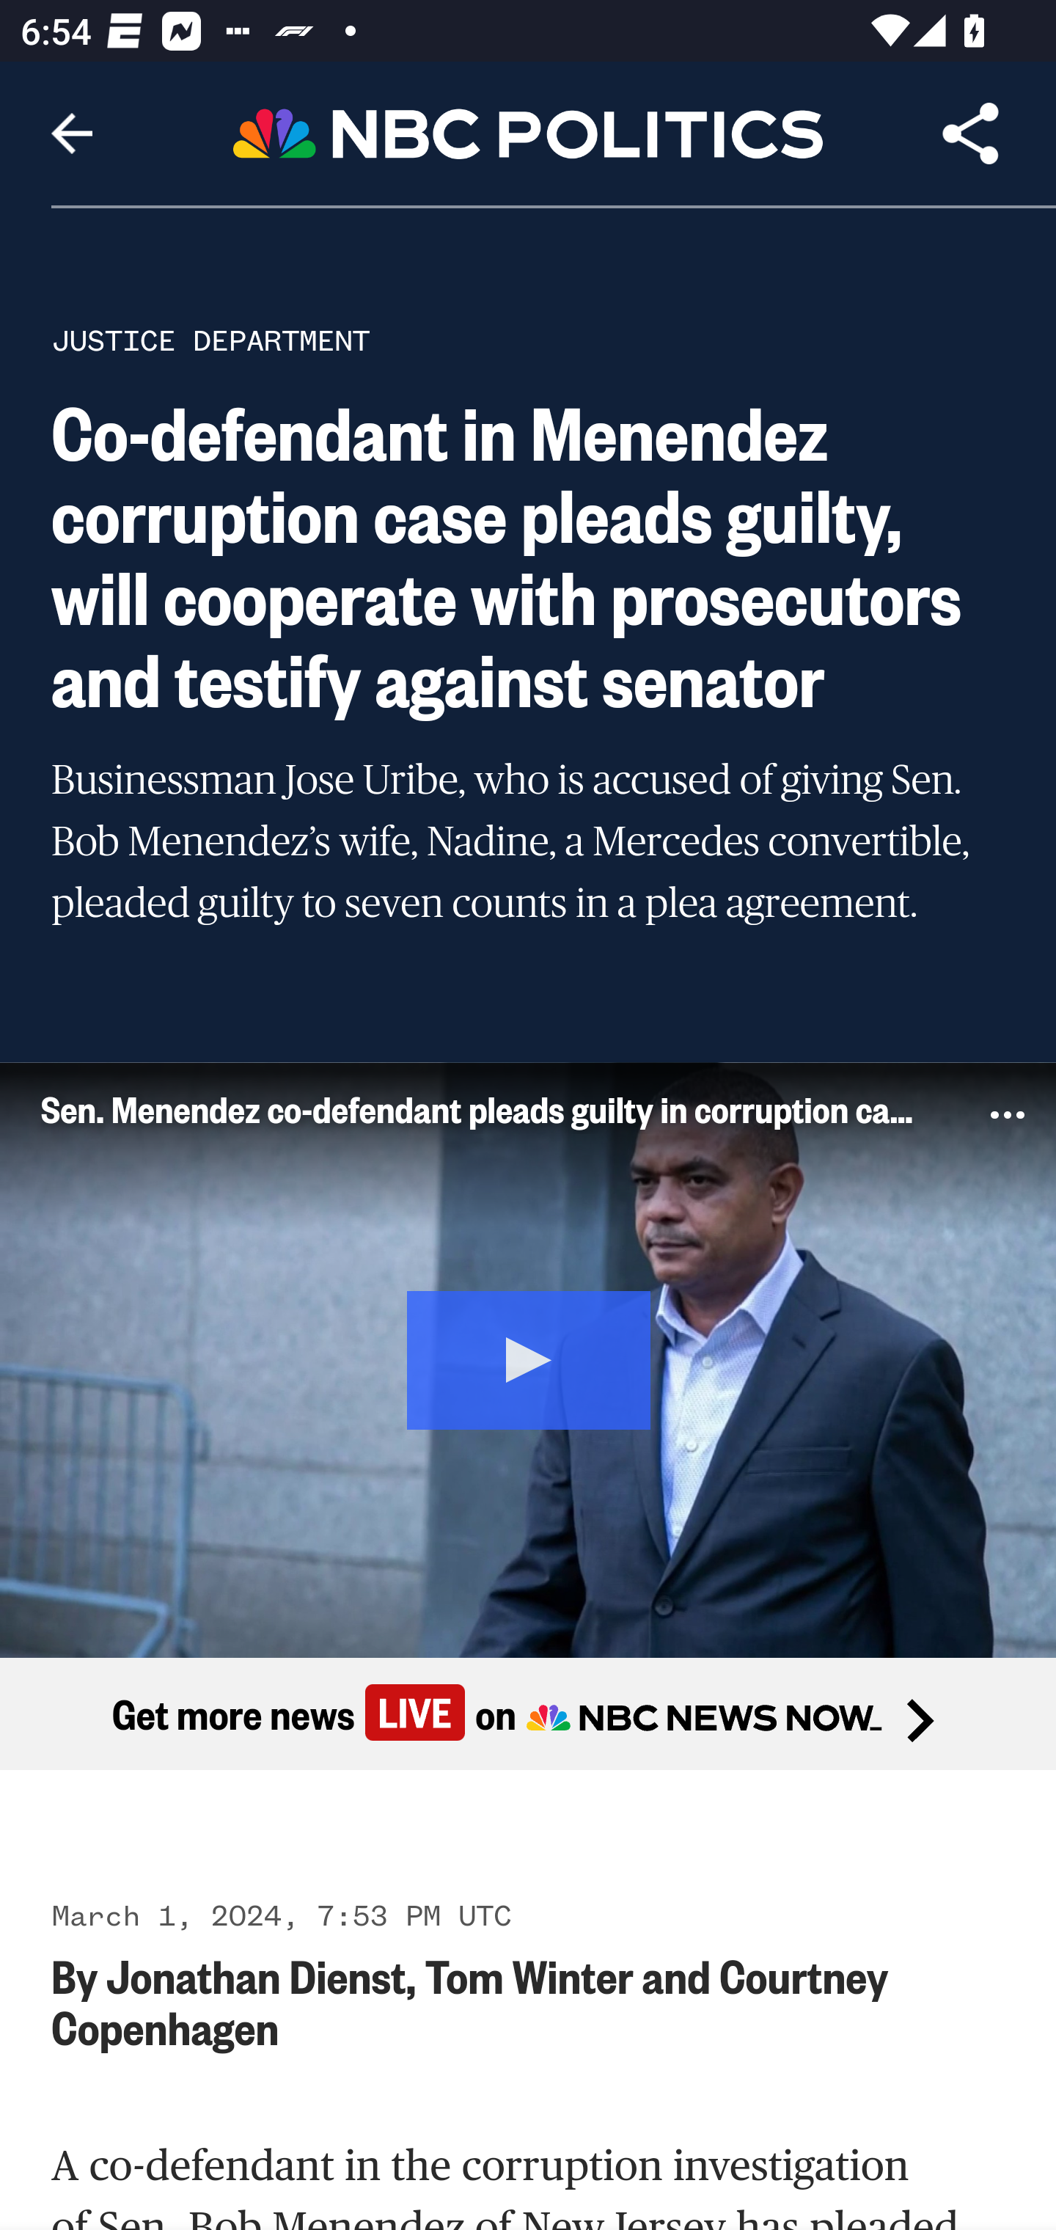  What do you see at coordinates (72, 134) in the screenshot?
I see `Navigate up` at bounding box center [72, 134].